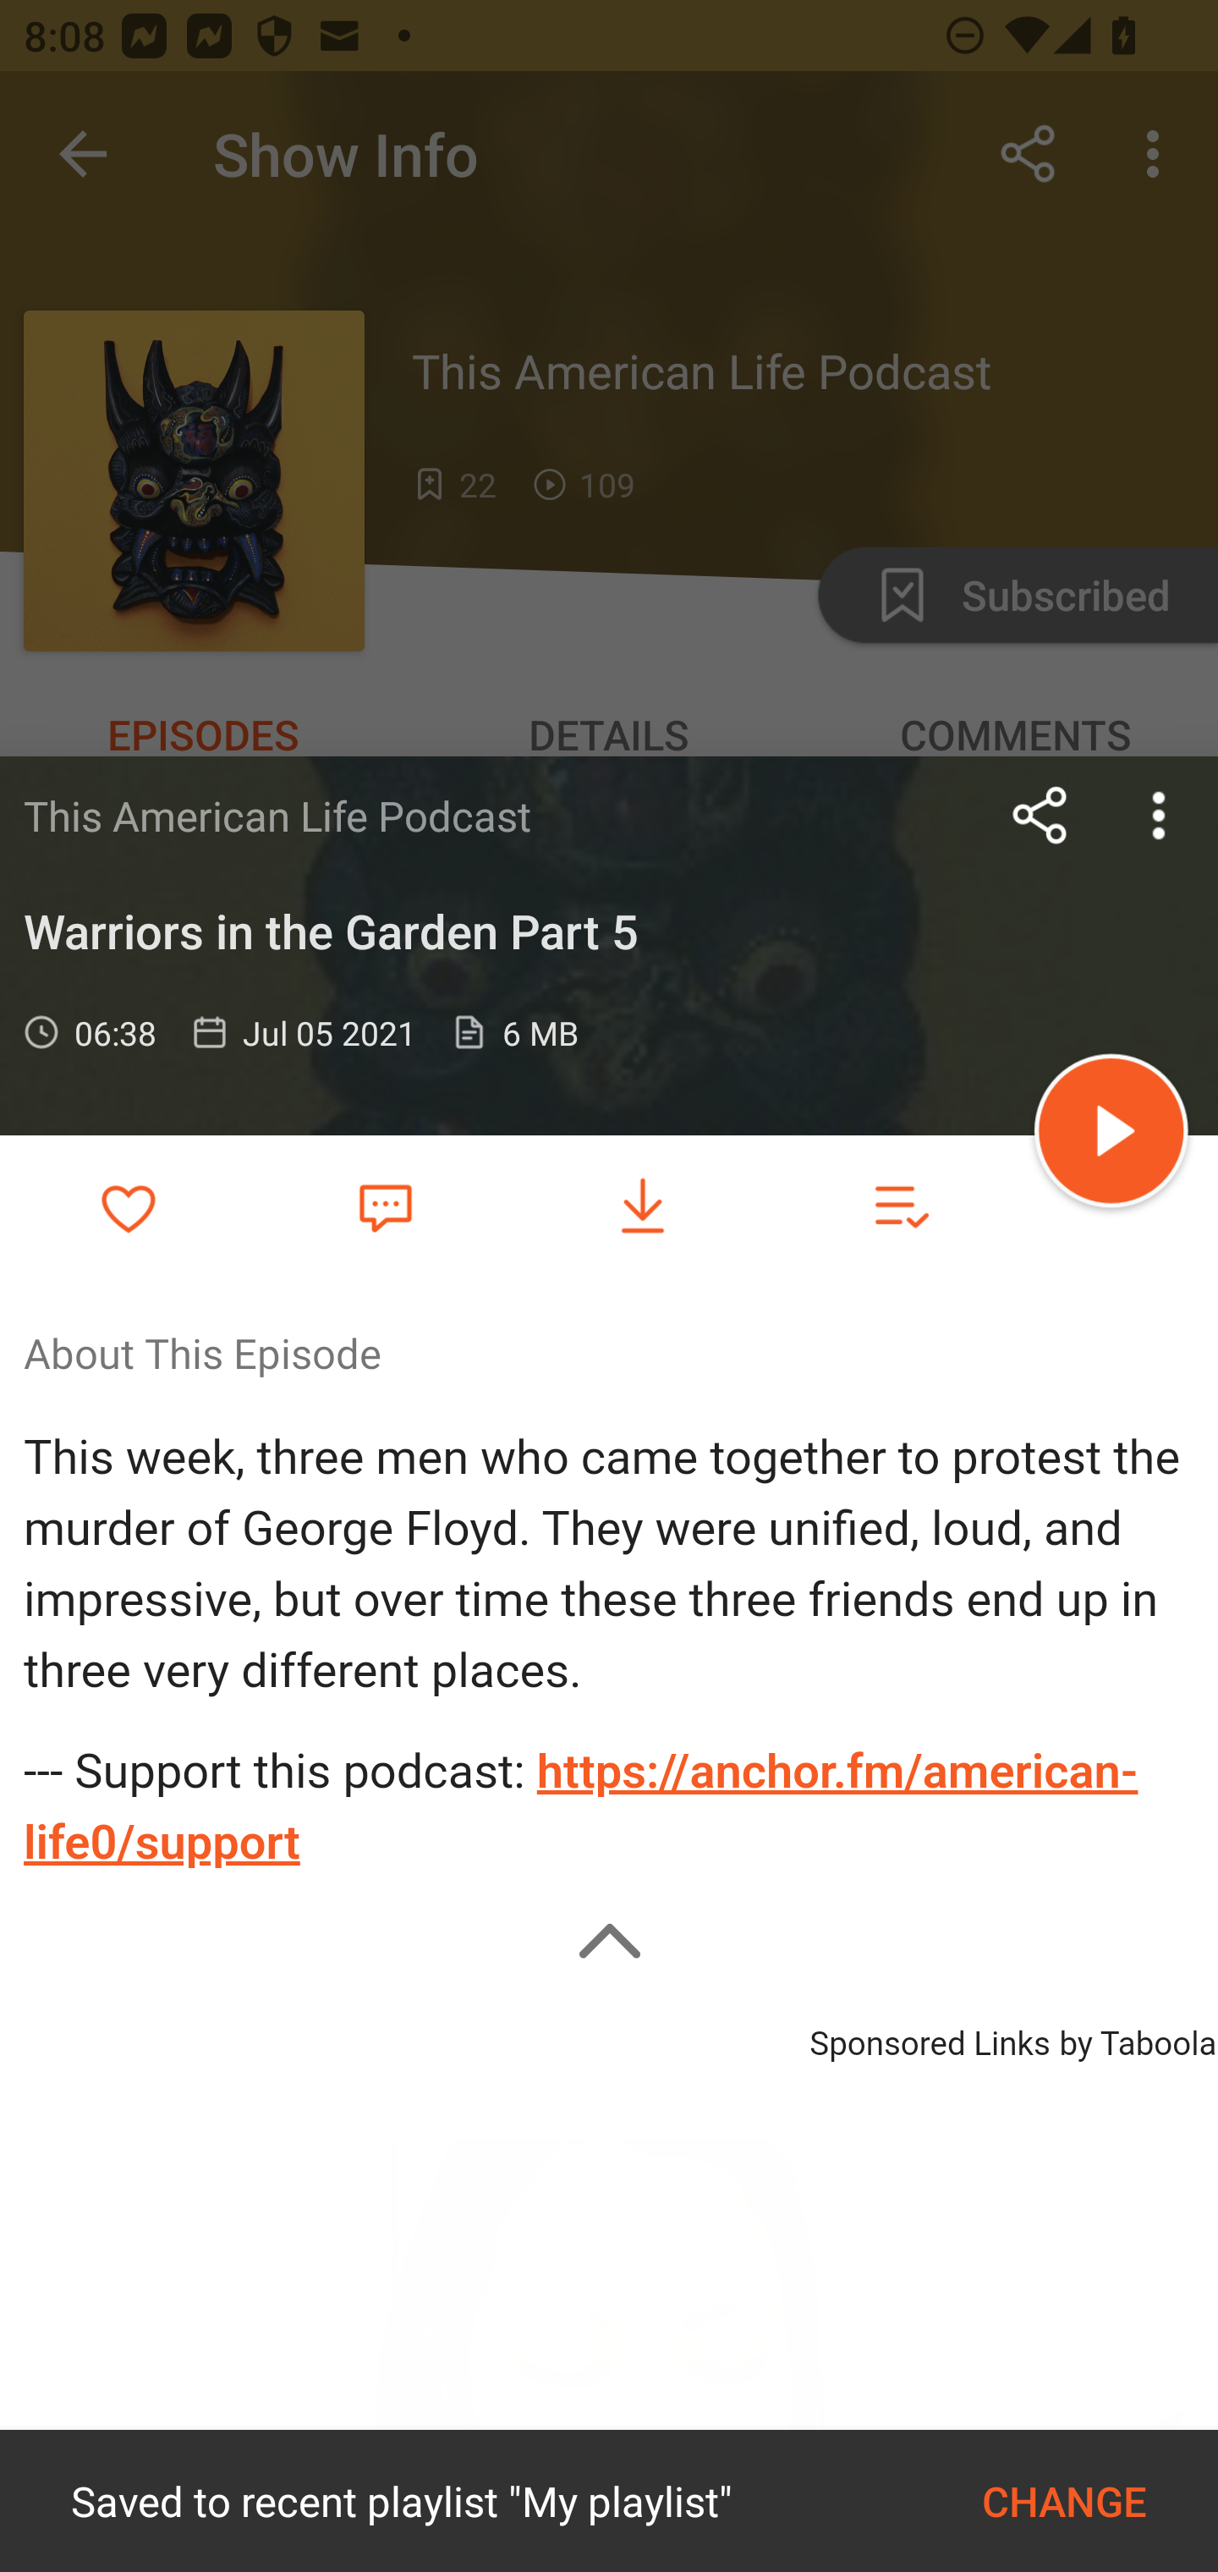 The width and height of the screenshot is (1218, 2572). What do you see at coordinates (385, 1206) in the screenshot?
I see `Favorite` at bounding box center [385, 1206].